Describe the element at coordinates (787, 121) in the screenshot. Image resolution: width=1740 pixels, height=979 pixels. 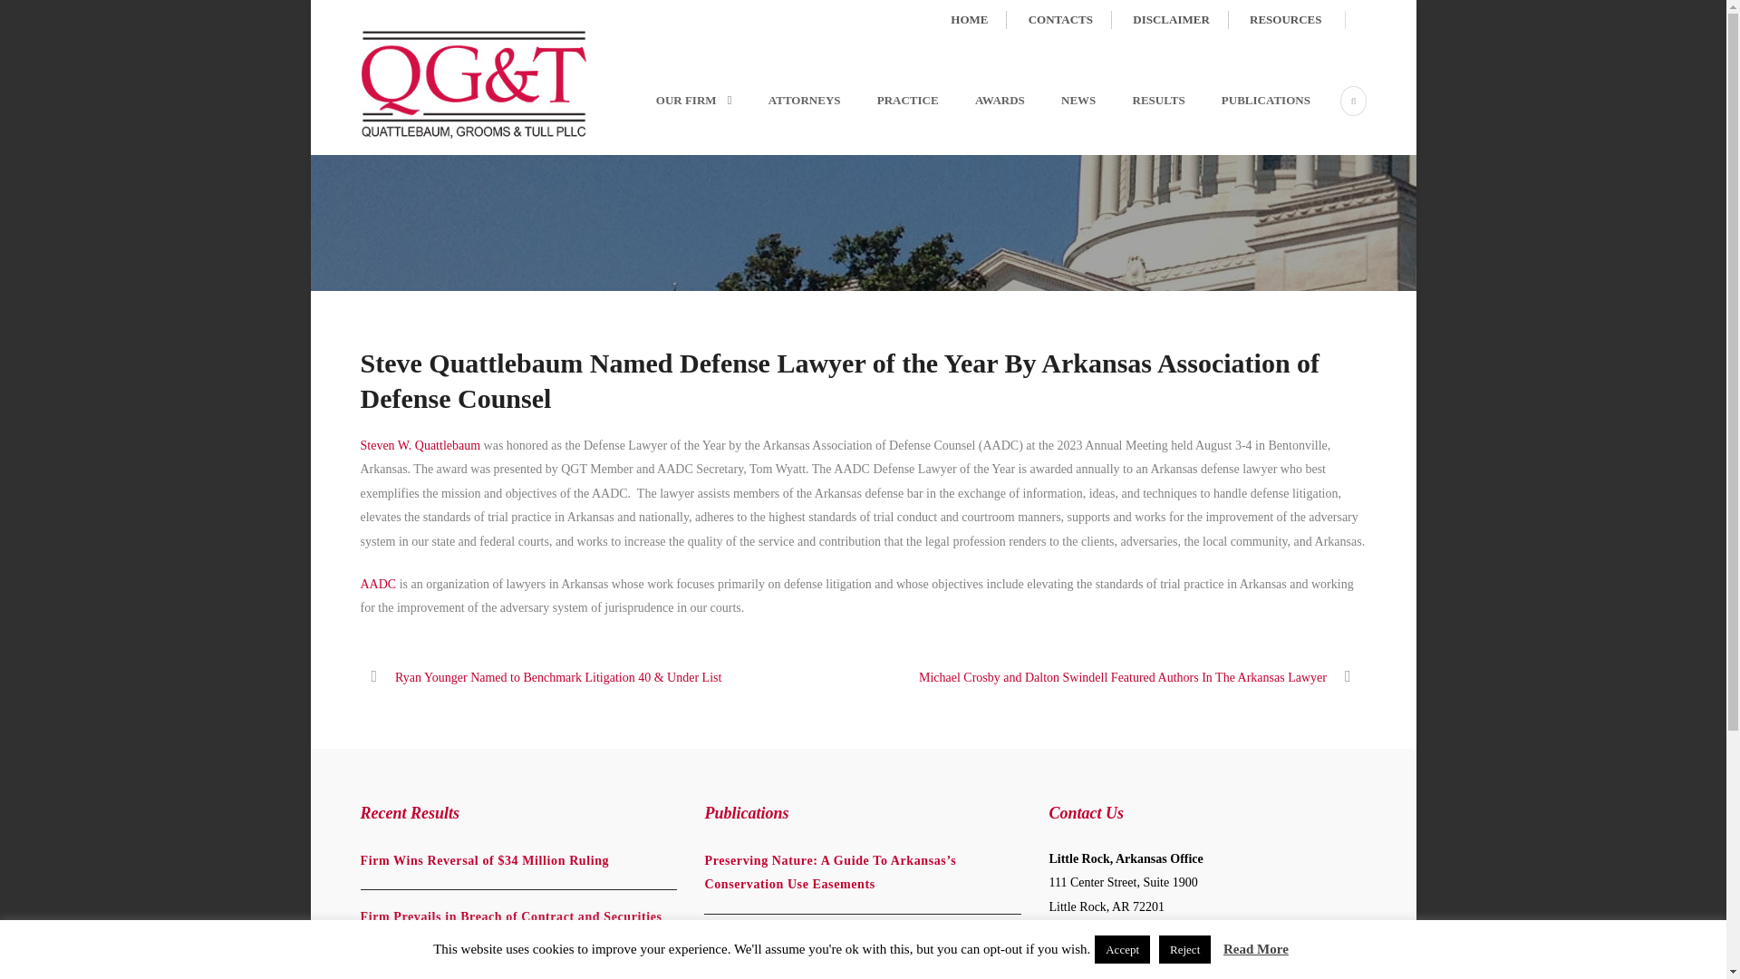
I see `ATTORNEYS` at that location.